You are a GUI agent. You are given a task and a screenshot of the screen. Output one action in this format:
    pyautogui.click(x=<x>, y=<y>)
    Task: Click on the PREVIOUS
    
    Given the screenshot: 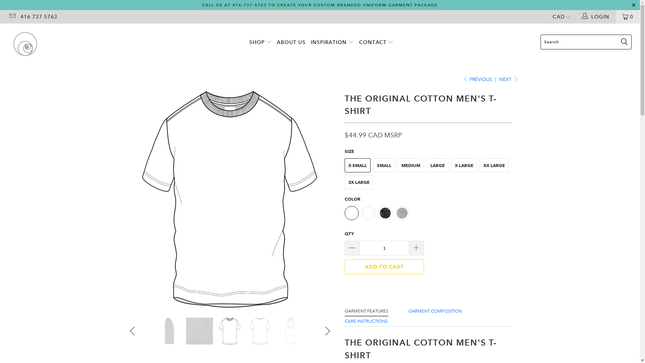 What is the action you would take?
    pyautogui.click(x=477, y=79)
    